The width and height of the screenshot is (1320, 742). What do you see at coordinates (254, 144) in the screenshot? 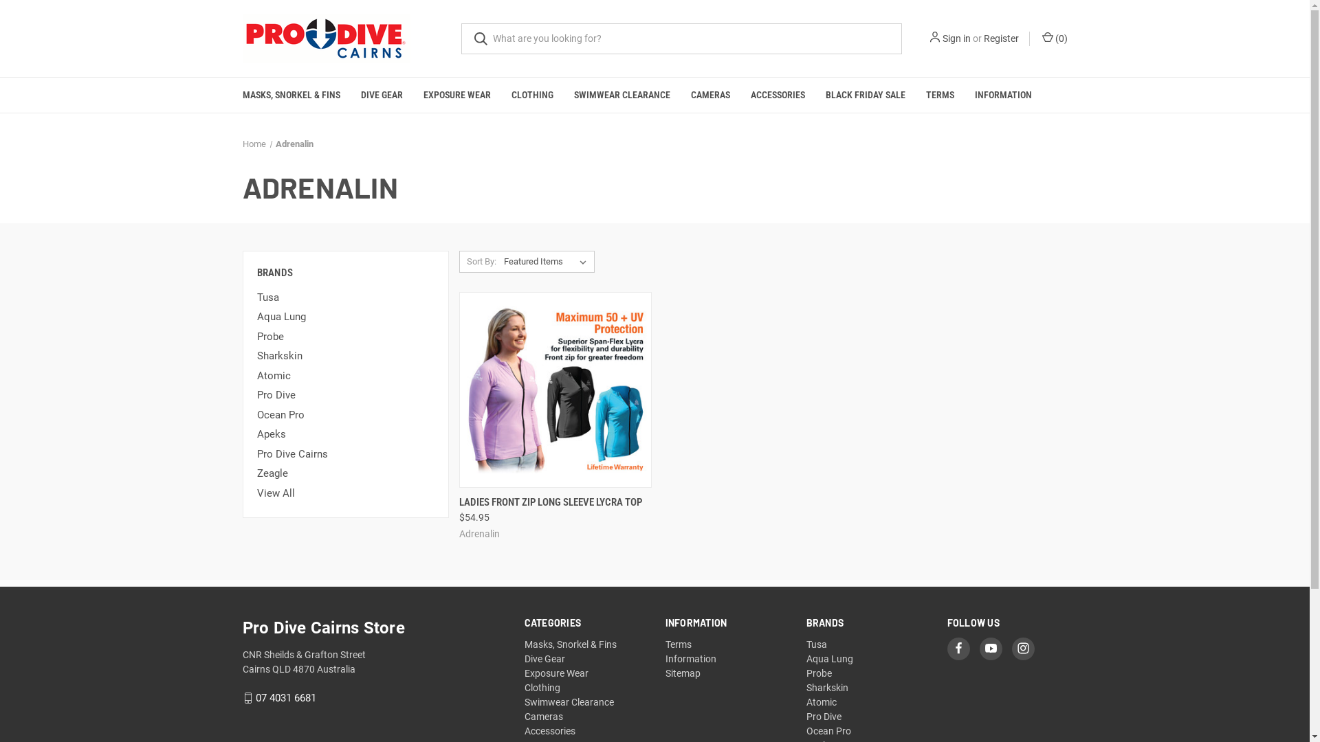
I see `Home` at bounding box center [254, 144].